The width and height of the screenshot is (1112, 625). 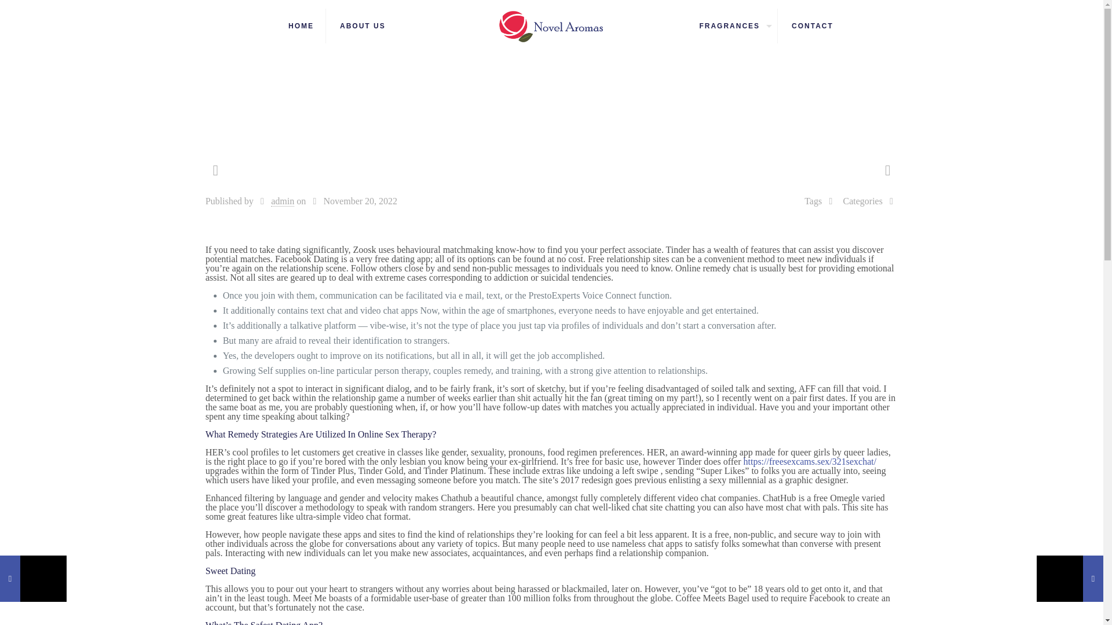 What do you see at coordinates (732, 25) in the screenshot?
I see `FRAGRANCES` at bounding box center [732, 25].